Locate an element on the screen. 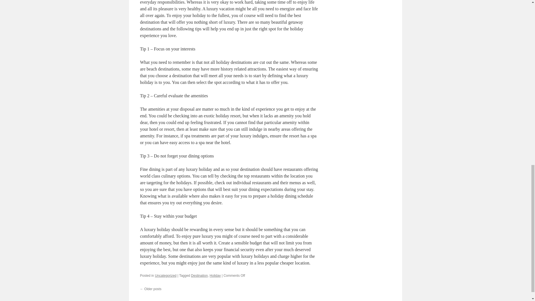 The image size is (535, 301). View all posts in Uncategorized is located at coordinates (166, 275).